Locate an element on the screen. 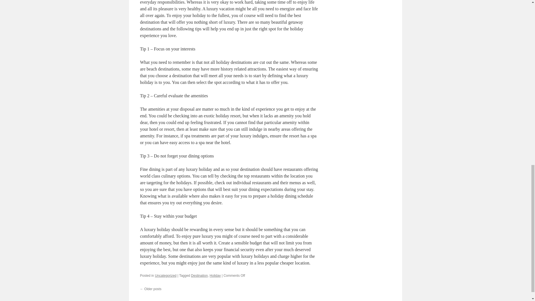 The image size is (535, 301). View all posts in Uncategorized is located at coordinates (166, 275).